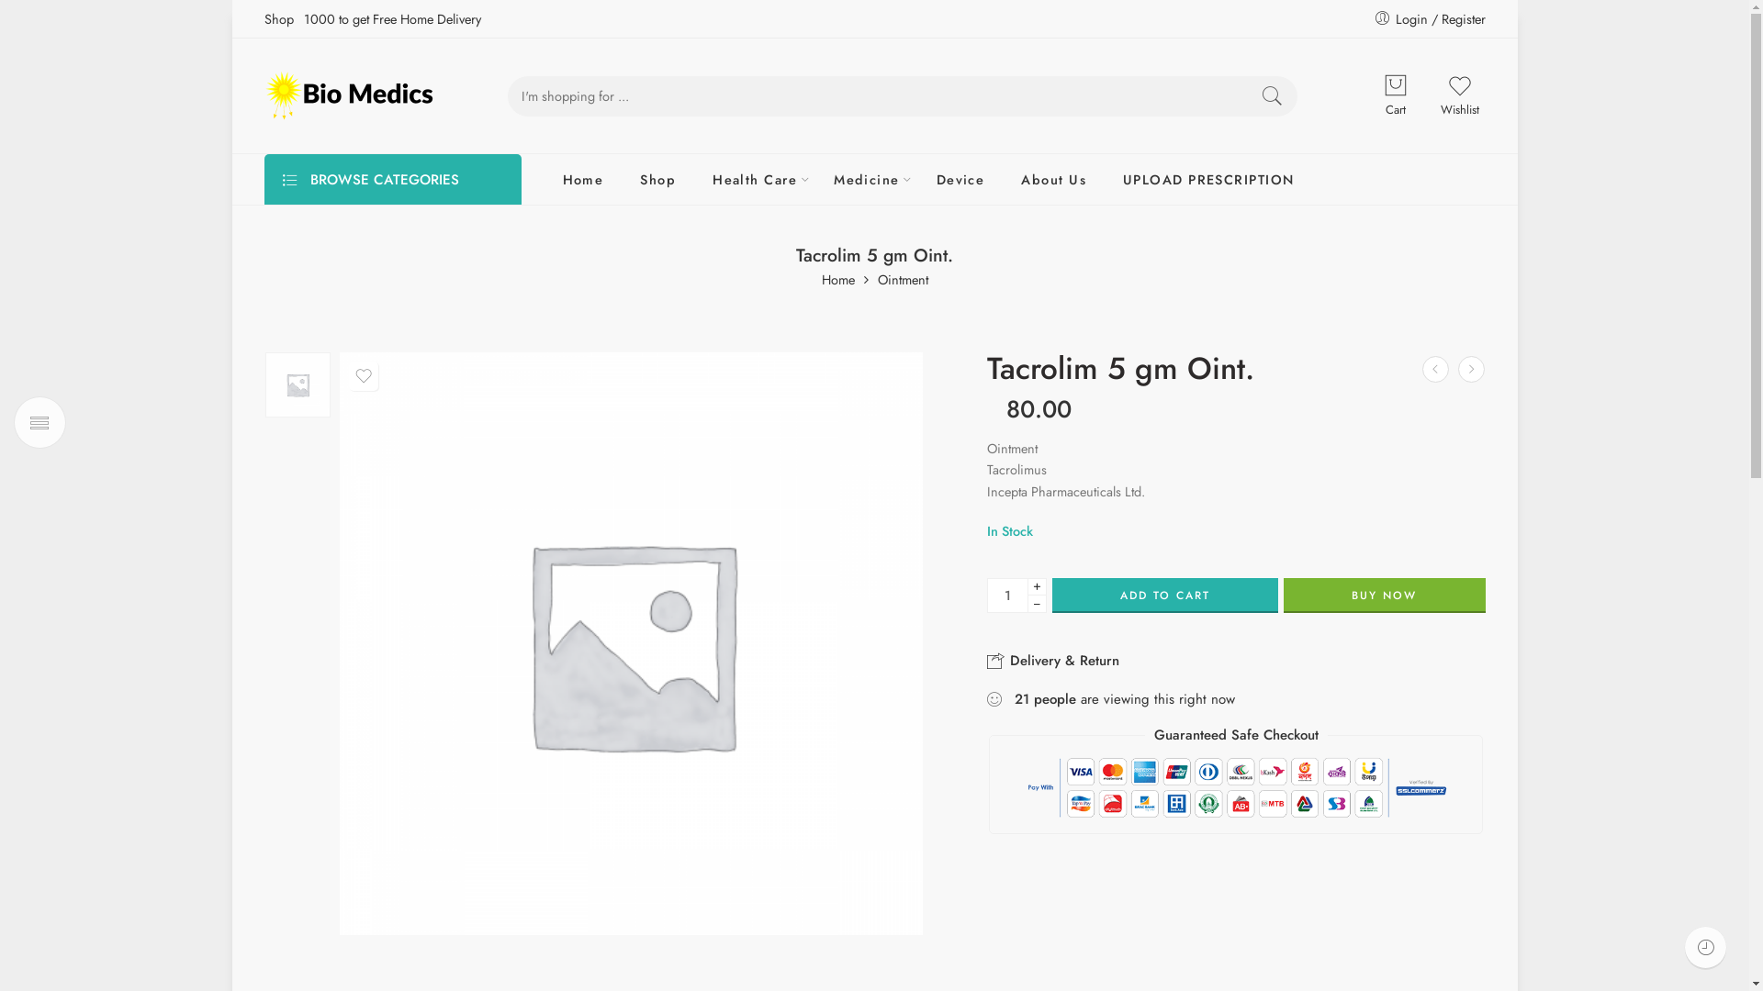  I want to click on BUY NOW, so click(1385, 596).